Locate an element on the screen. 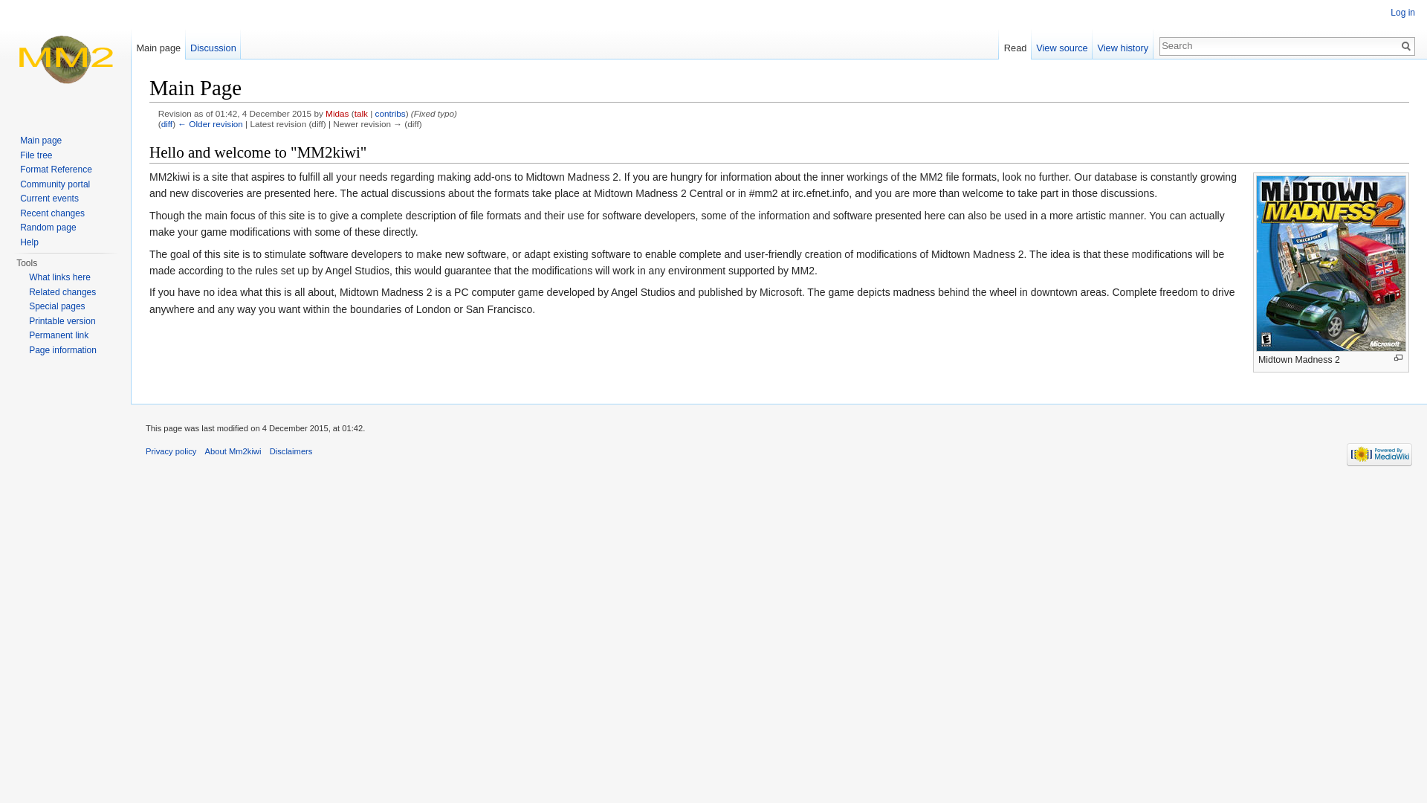 The image size is (1427, 803). Related changes is located at coordinates (62, 291).